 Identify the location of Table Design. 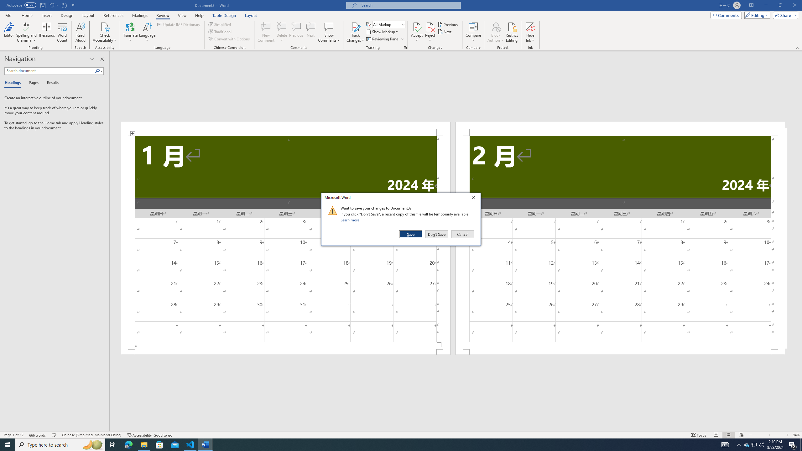
(224, 15).